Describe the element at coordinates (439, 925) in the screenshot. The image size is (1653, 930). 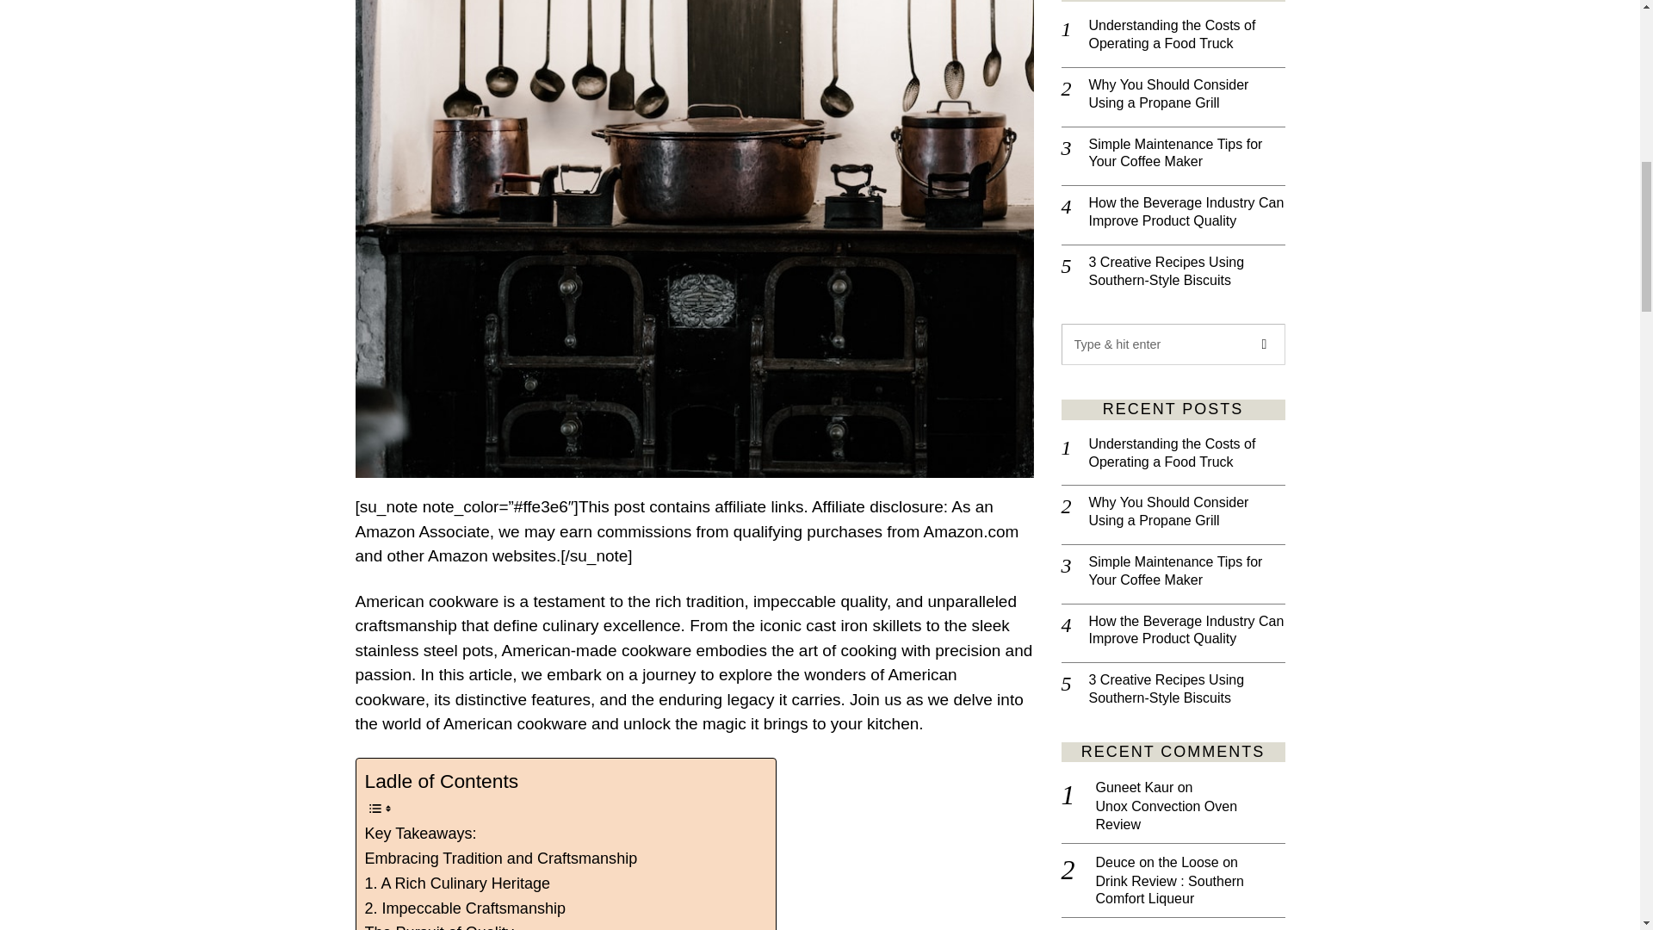
I see `The Pursuit of Quality` at that location.